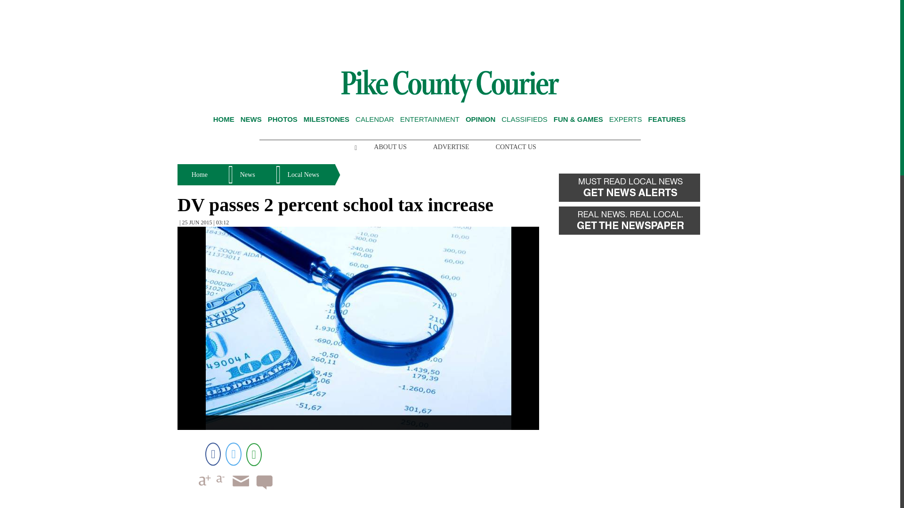 The height and width of the screenshot is (508, 904). I want to click on CALENDAR, so click(375, 119).